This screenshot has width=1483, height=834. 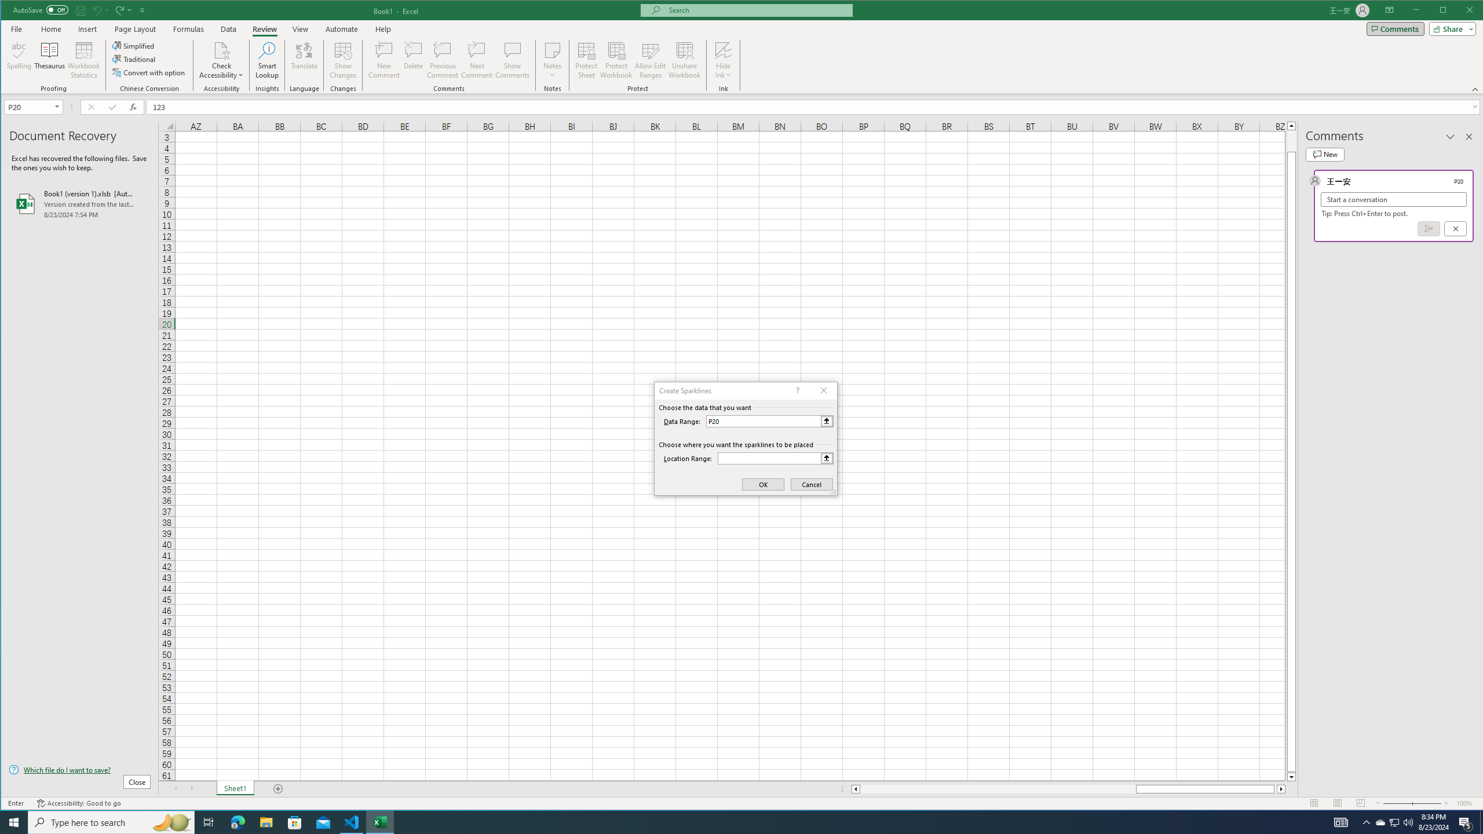 I want to click on Data, so click(x=229, y=29).